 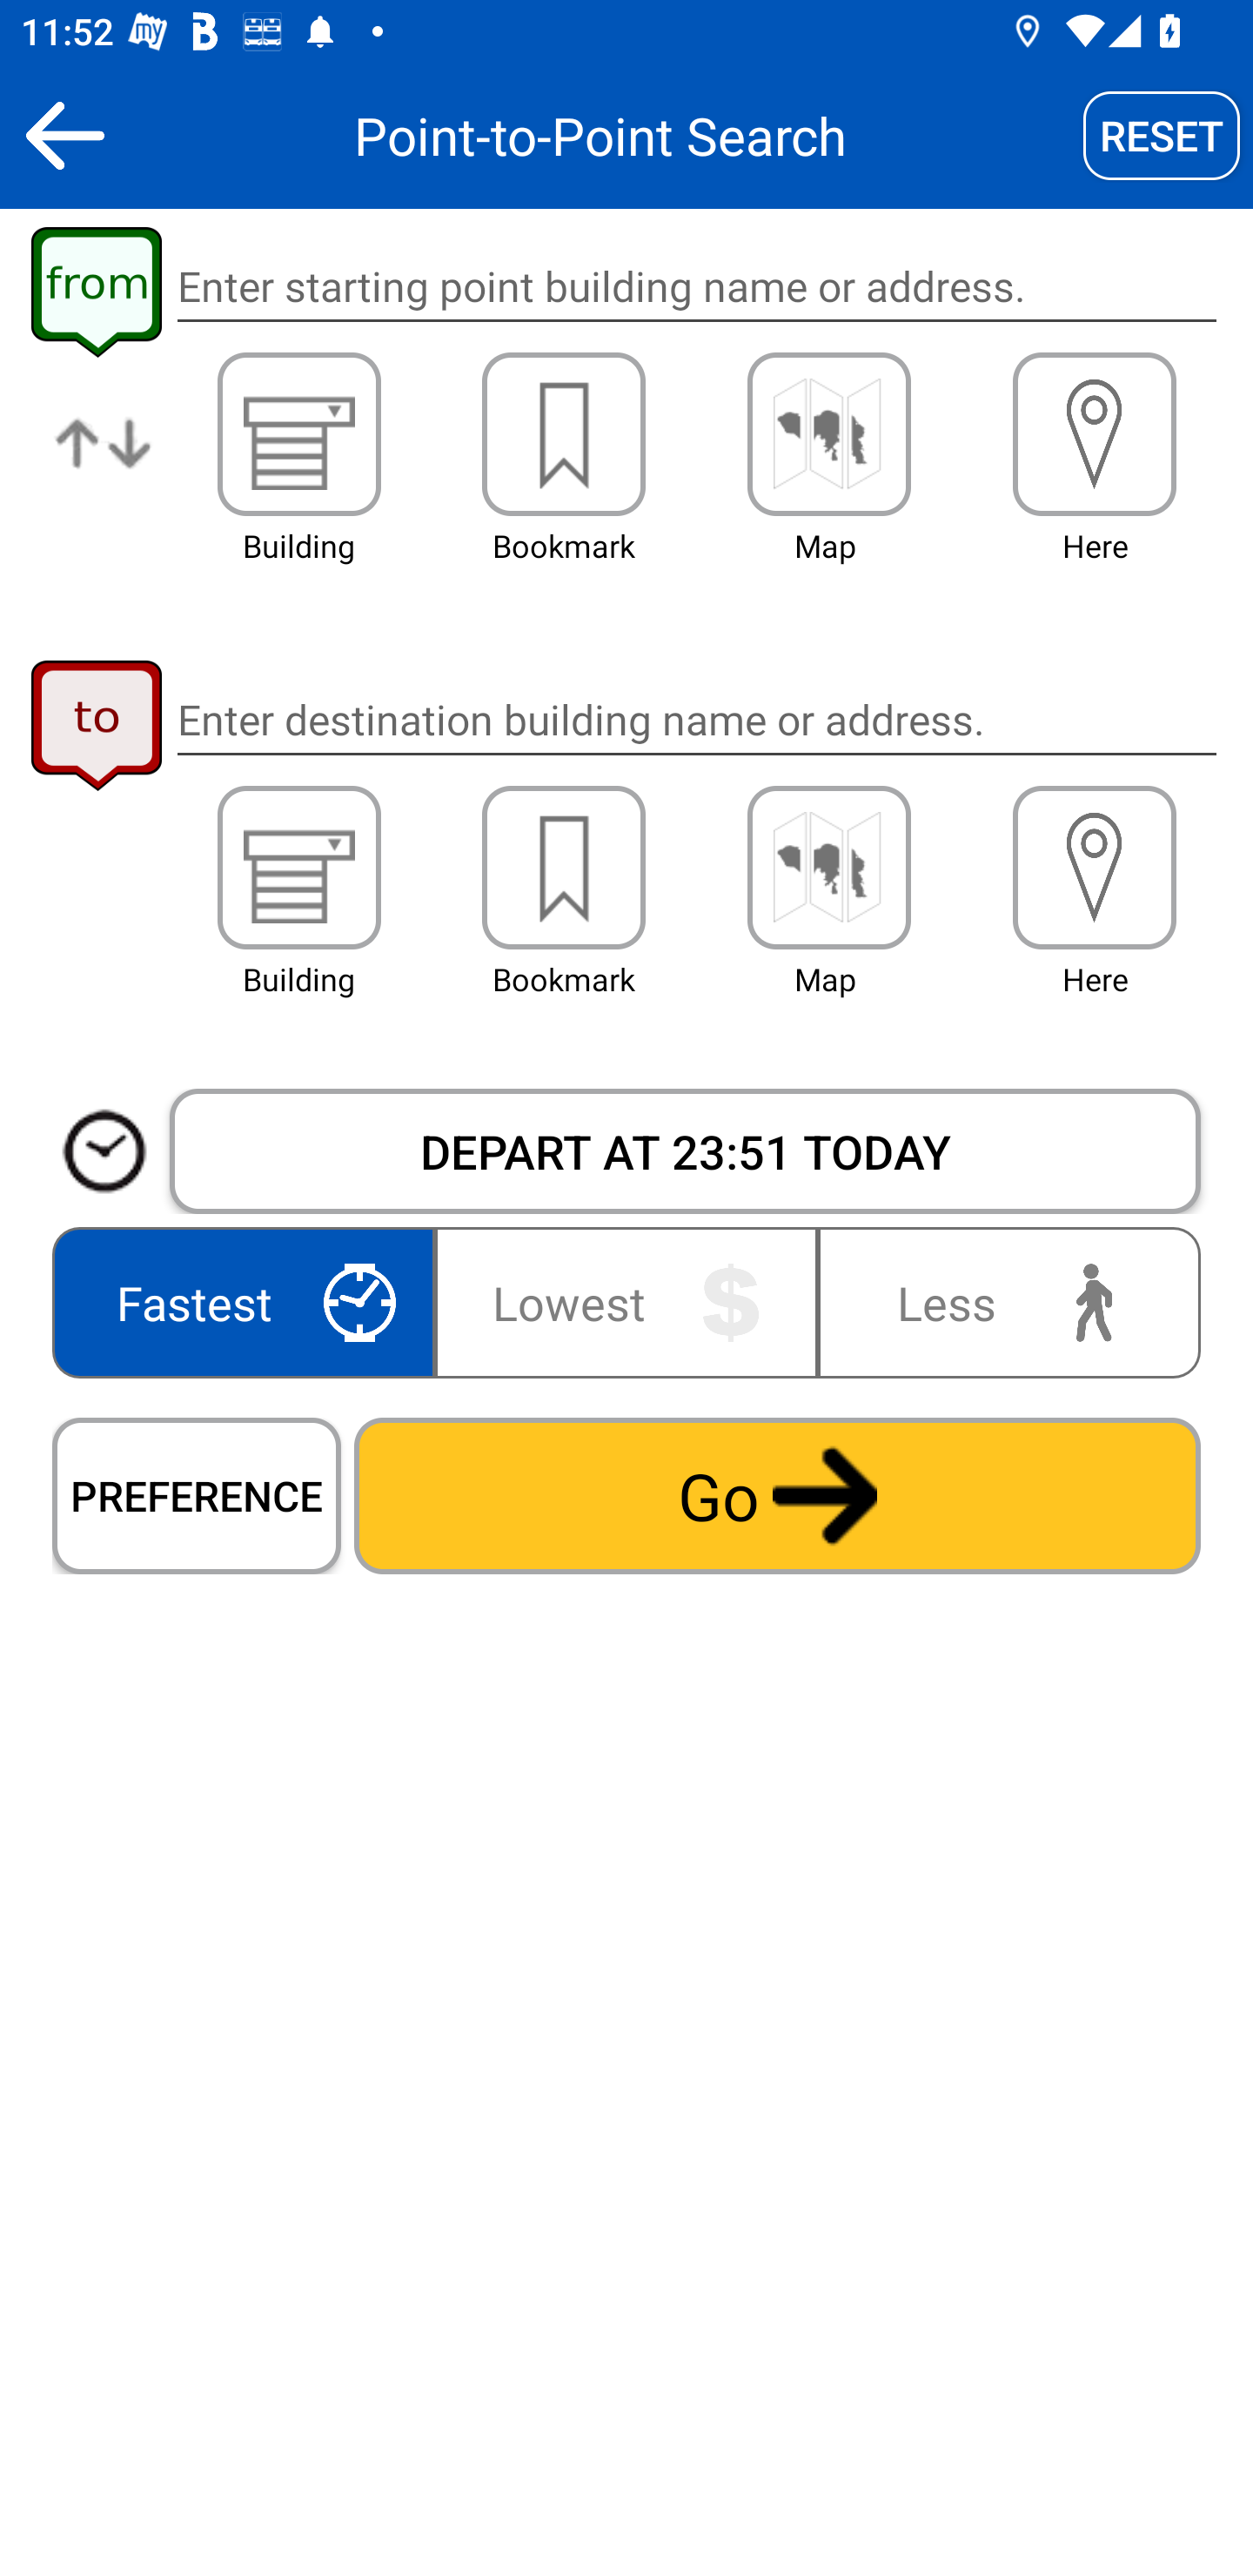 I want to click on Here, so click(x=1095, y=868).